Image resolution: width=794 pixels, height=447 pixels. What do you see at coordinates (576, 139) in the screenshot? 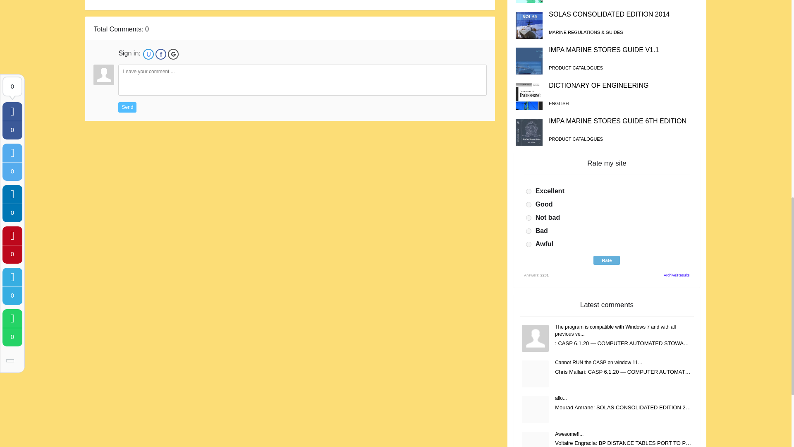
I see `PRODUCT CATALOGUES` at bounding box center [576, 139].